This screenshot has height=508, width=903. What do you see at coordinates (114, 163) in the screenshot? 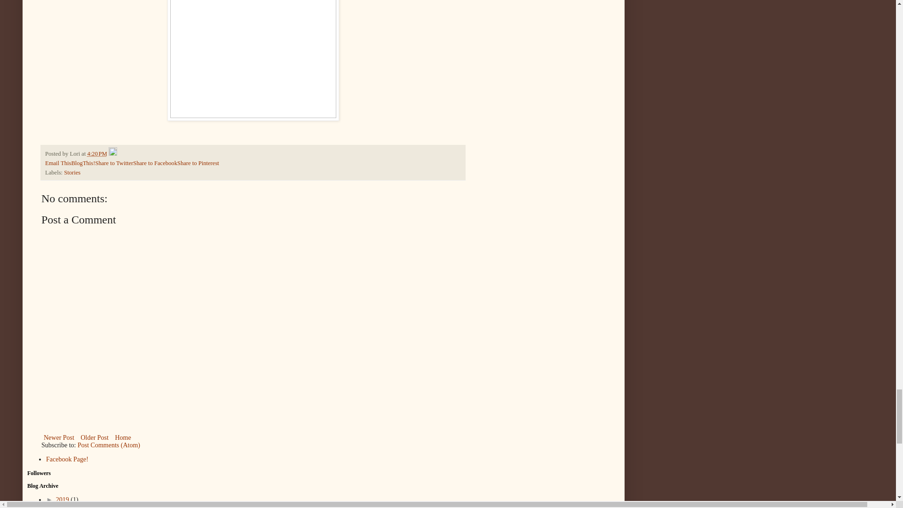
I see `Share to Twitter` at bounding box center [114, 163].